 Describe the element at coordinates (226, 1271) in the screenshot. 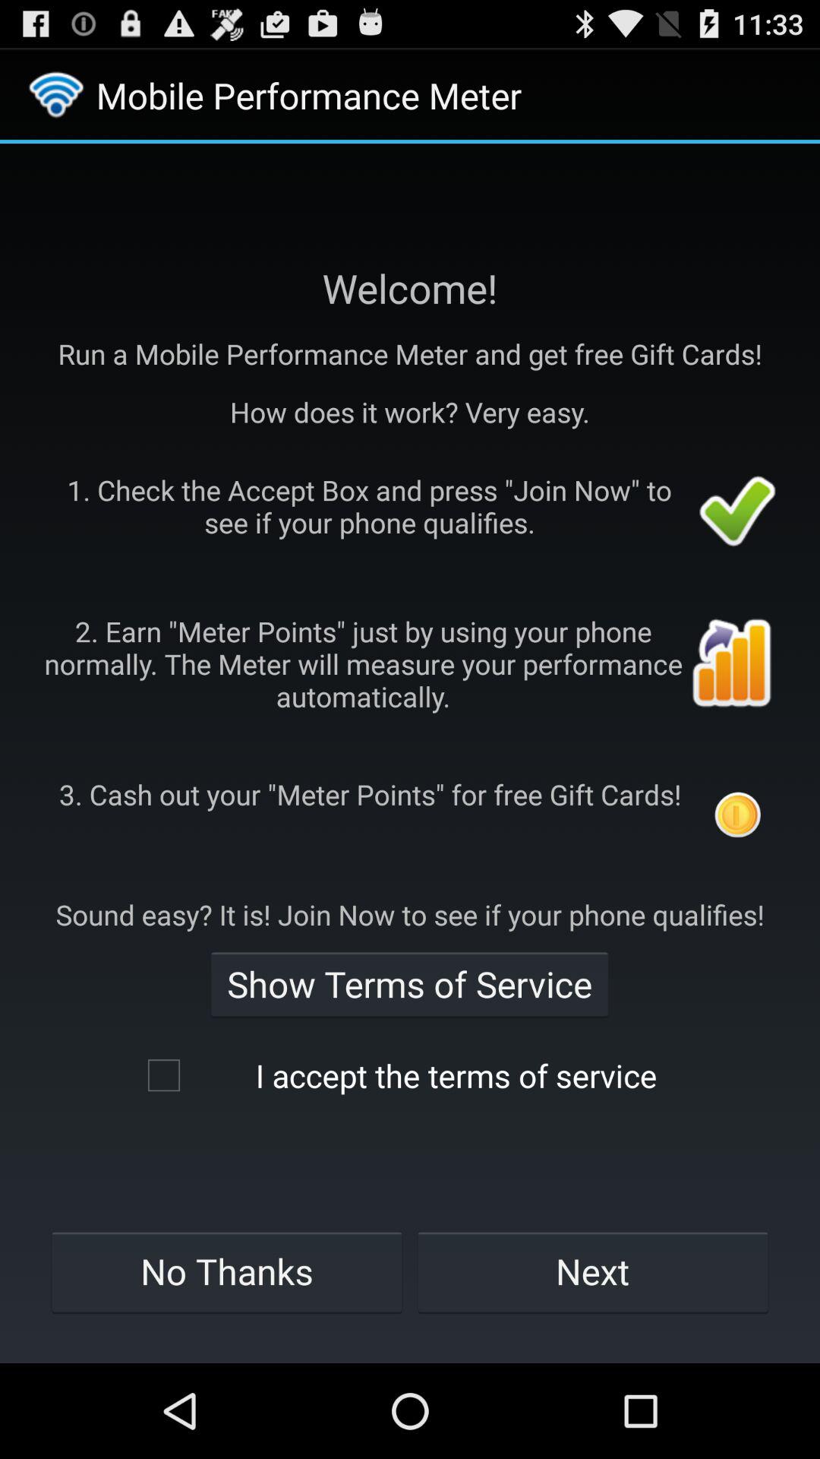

I see `tap the no thanks` at that location.